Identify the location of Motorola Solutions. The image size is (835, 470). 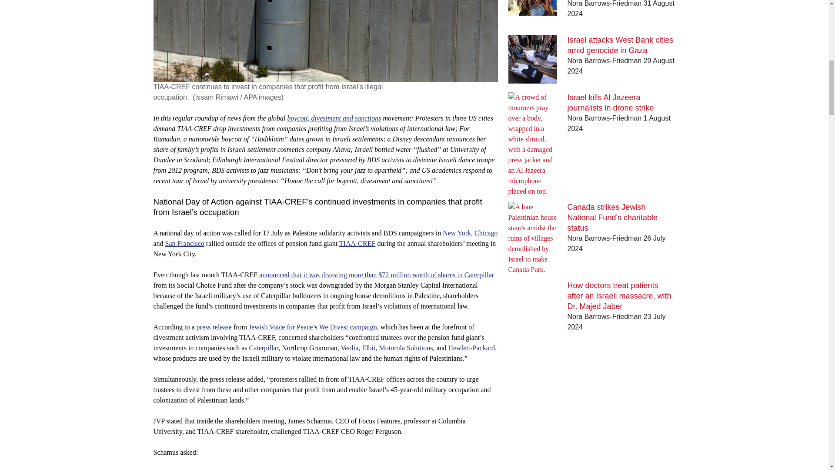
(405, 347).